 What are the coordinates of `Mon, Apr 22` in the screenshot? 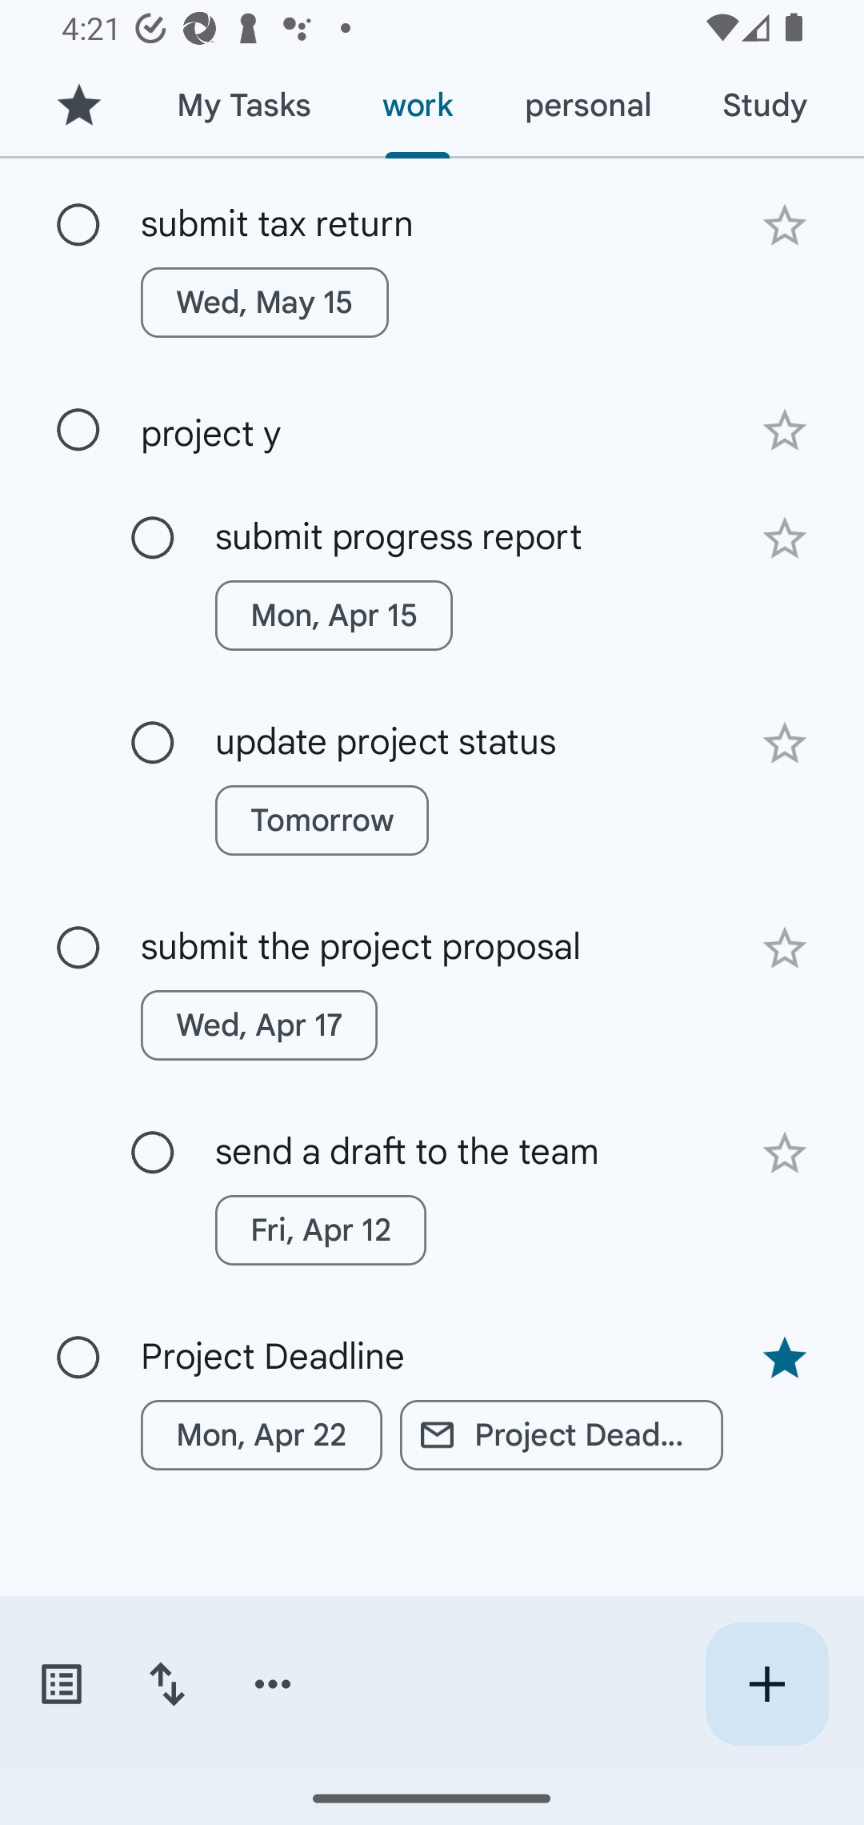 It's located at (262, 1434).